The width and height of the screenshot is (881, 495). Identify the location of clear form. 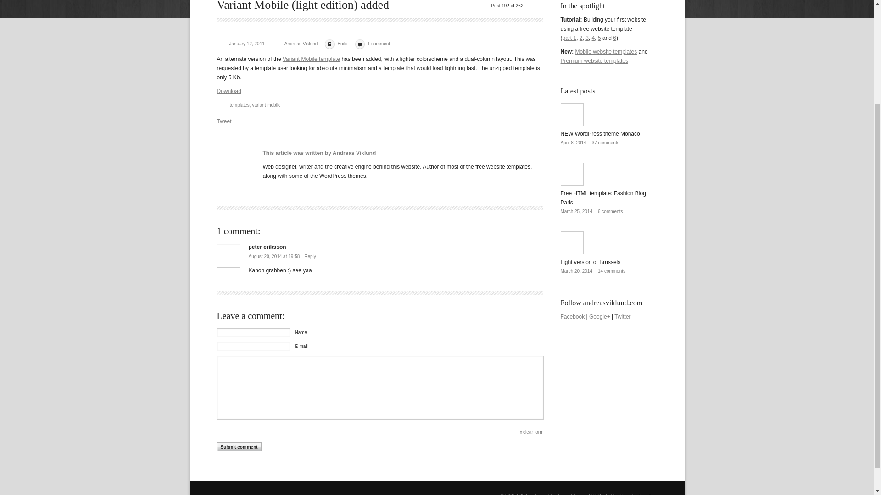
(533, 432).